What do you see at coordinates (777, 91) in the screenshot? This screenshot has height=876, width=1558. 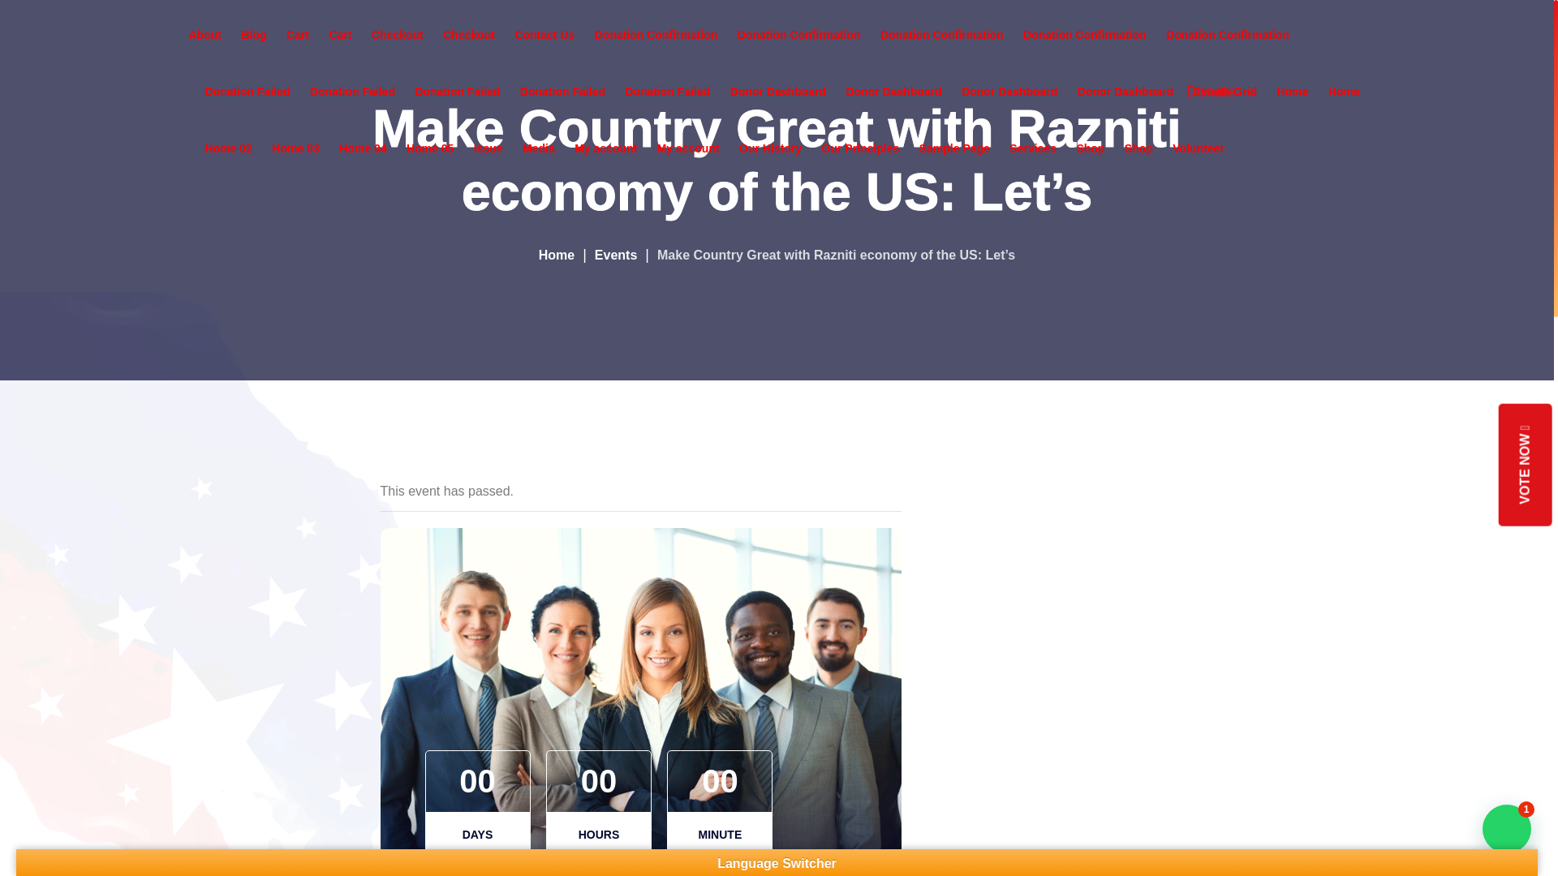 I see `Donor Dashboard` at bounding box center [777, 91].